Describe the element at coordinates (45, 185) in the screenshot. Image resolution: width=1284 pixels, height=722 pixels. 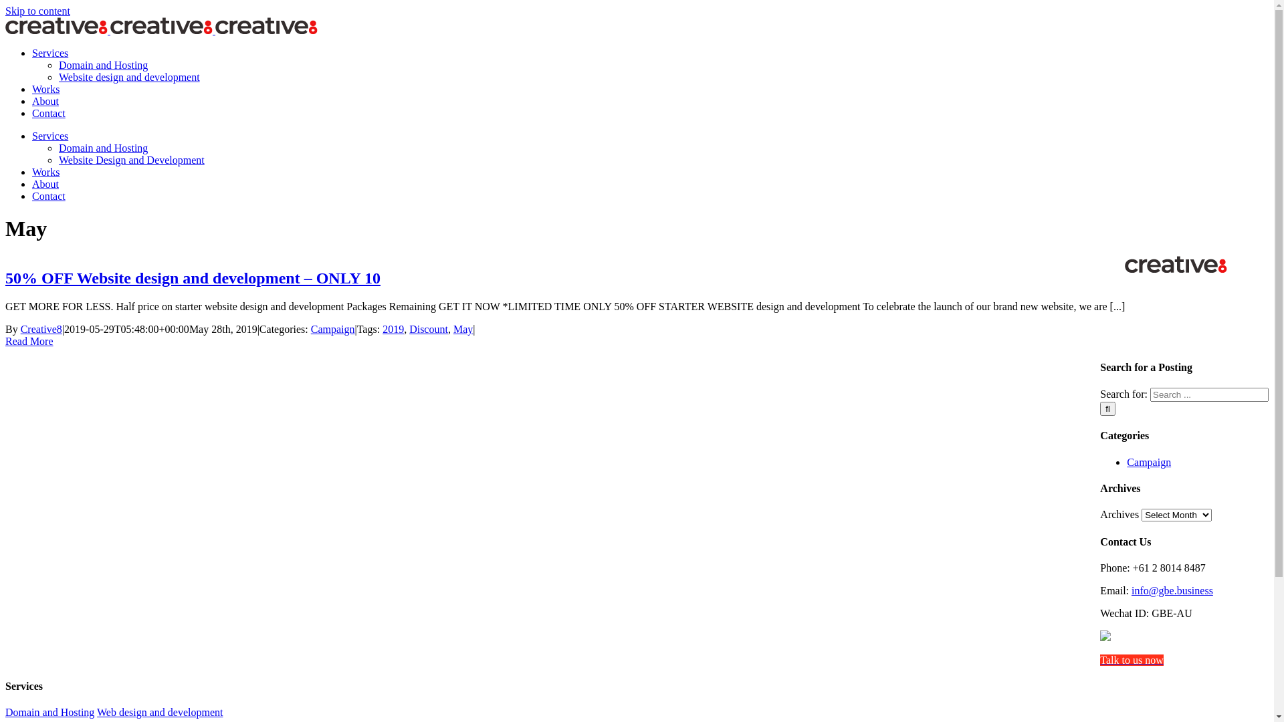
I see `About` at that location.